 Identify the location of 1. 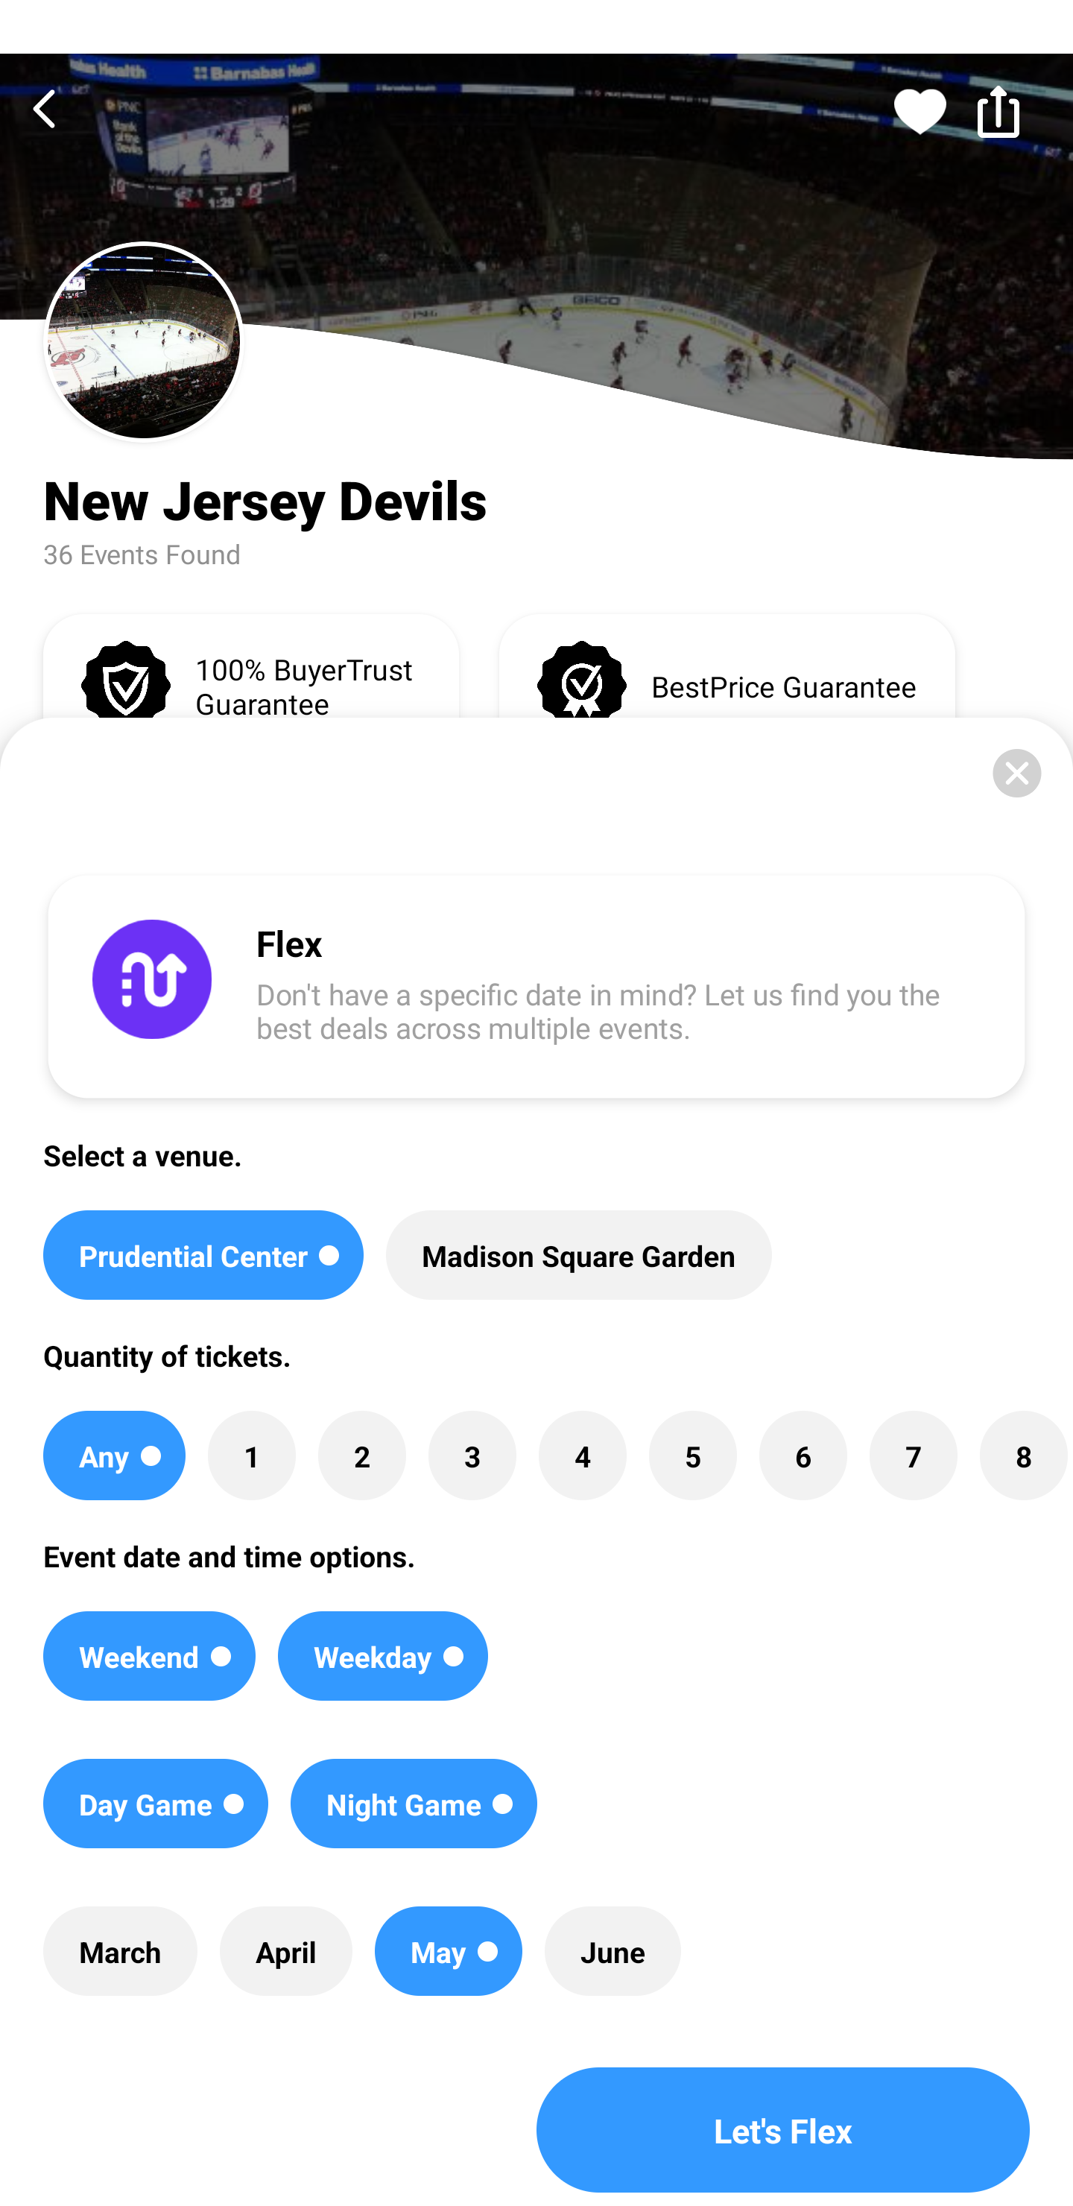
(252, 1456).